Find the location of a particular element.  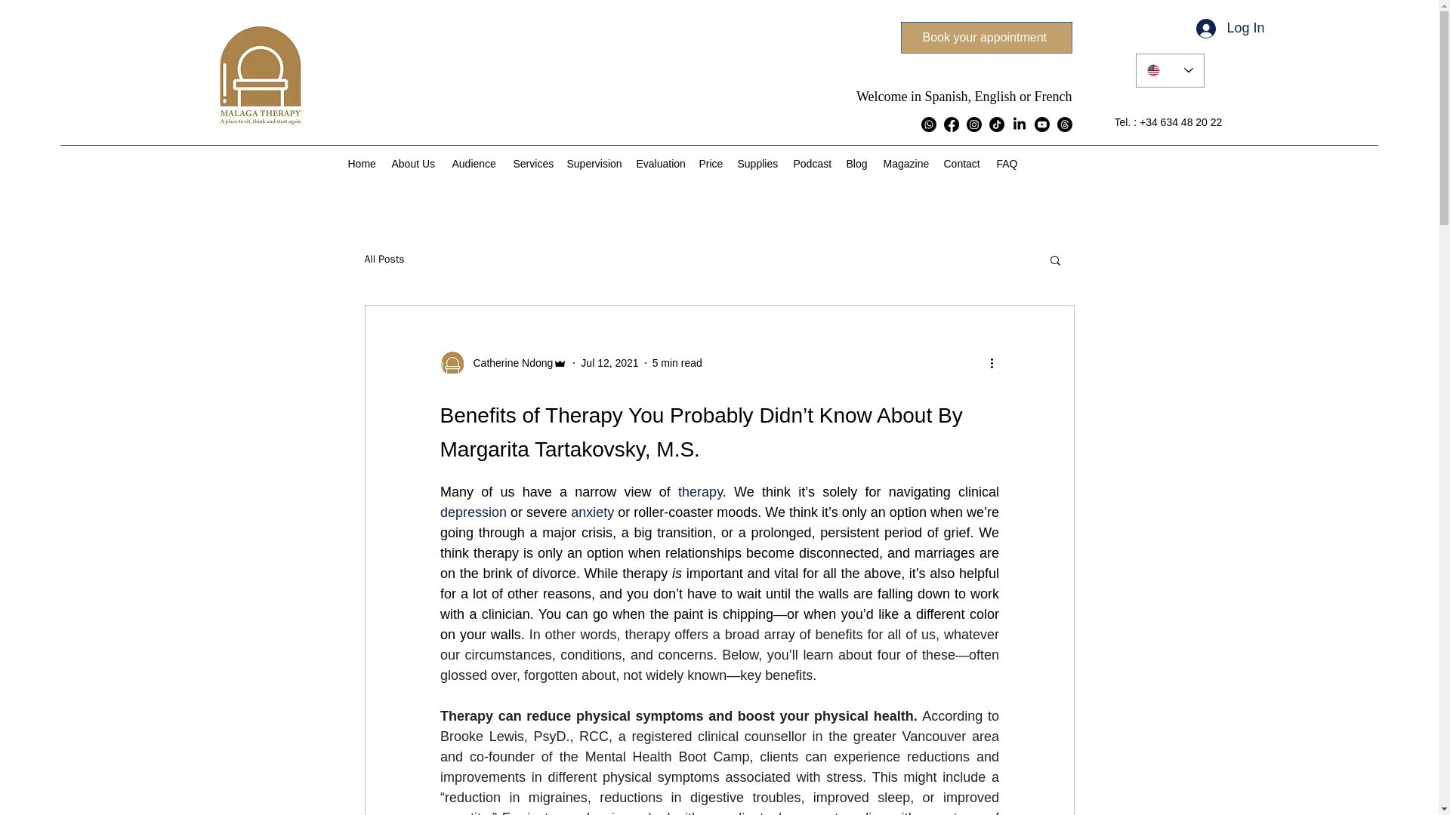

Blog is located at coordinates (856, 163).